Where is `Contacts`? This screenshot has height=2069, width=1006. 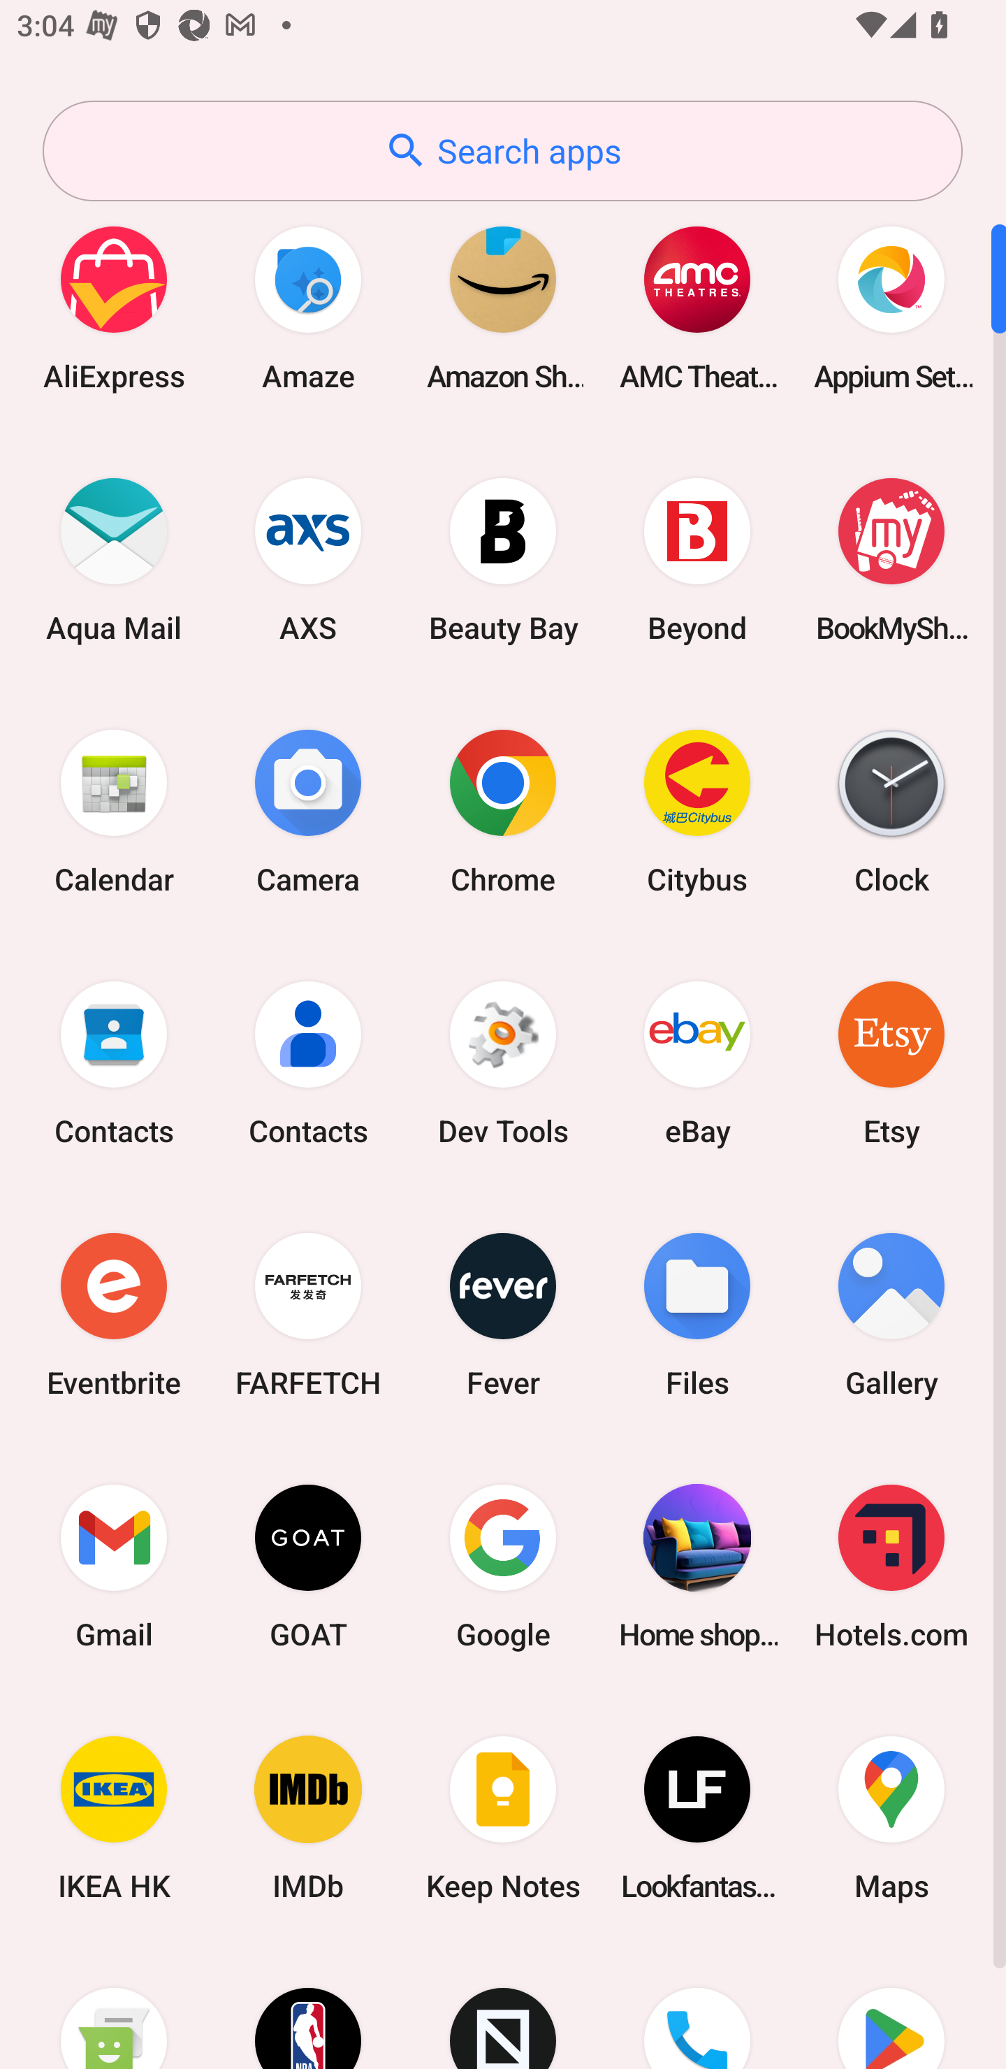
Contacts is located at coordinates (114, 1062).